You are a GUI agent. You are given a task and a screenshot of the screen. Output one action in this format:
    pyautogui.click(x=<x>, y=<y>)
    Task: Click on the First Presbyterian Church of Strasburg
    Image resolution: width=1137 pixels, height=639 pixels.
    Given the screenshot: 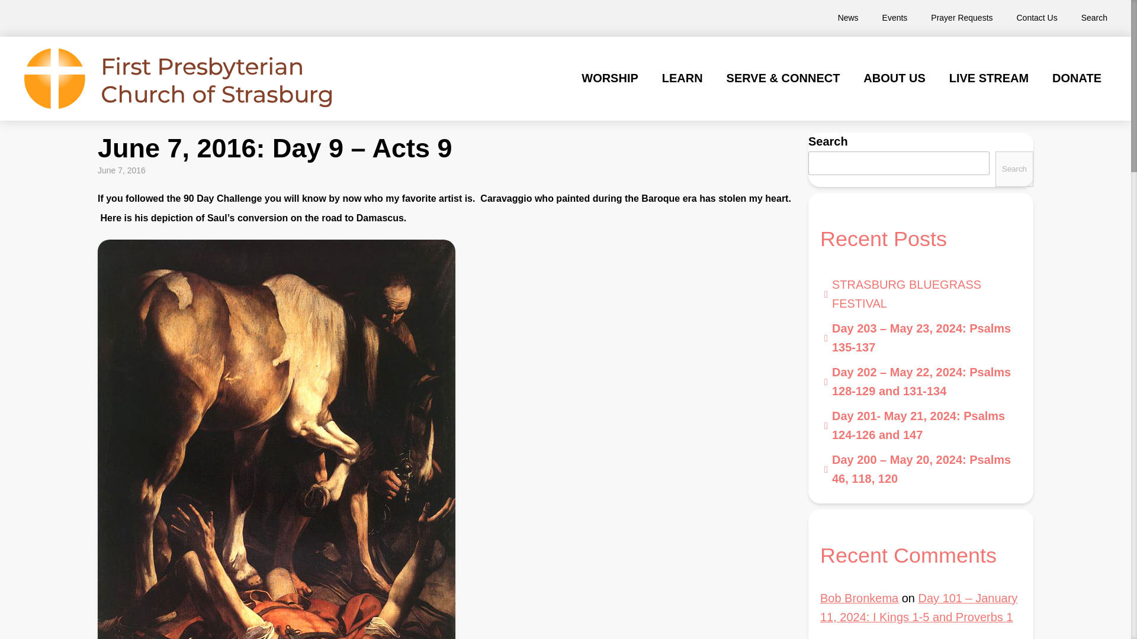 What is the action you would take?
    pyautogui.click(x=178, y=78)
    